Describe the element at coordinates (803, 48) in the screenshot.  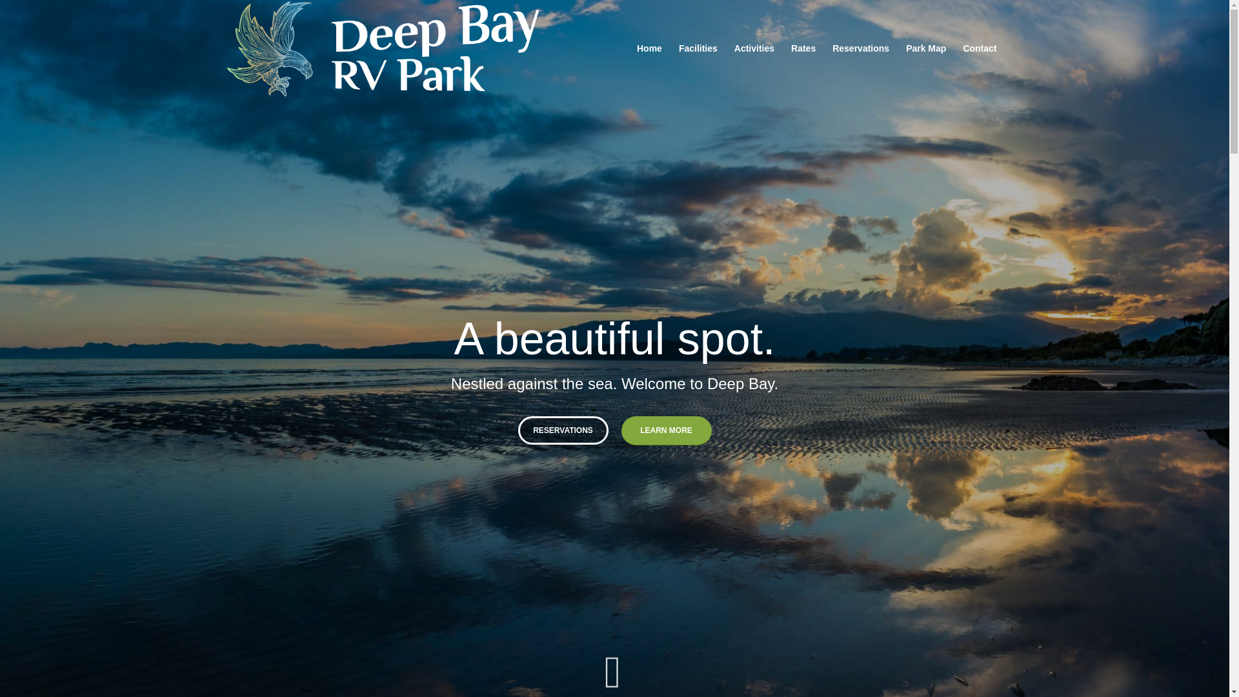
I see `Rates` at that location.